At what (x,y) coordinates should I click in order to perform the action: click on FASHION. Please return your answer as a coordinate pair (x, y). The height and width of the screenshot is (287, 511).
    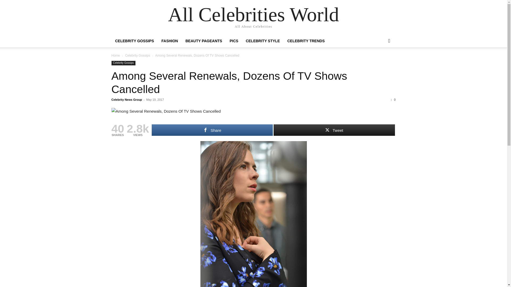
    Looking at the image, I should click on (169, 41).